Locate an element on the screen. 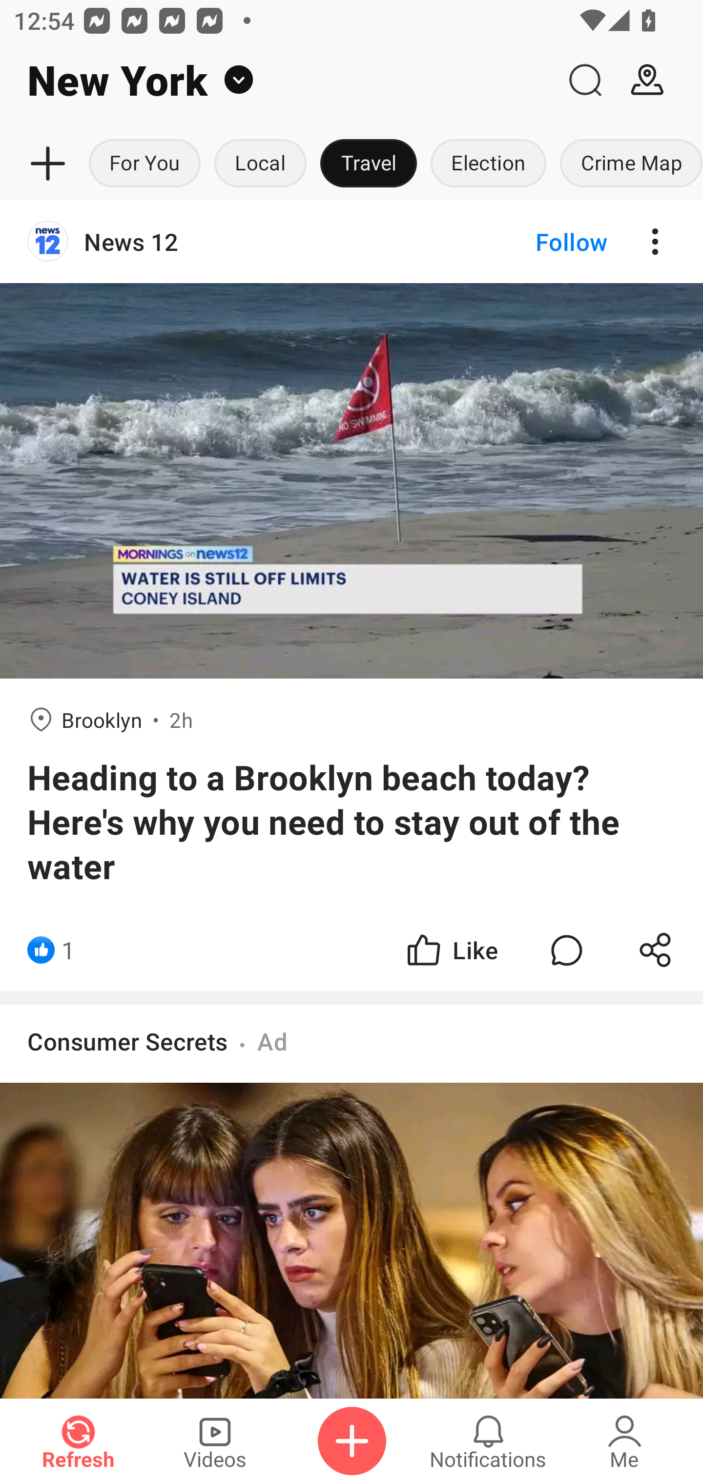  Like is located at coordinates (451, 949).